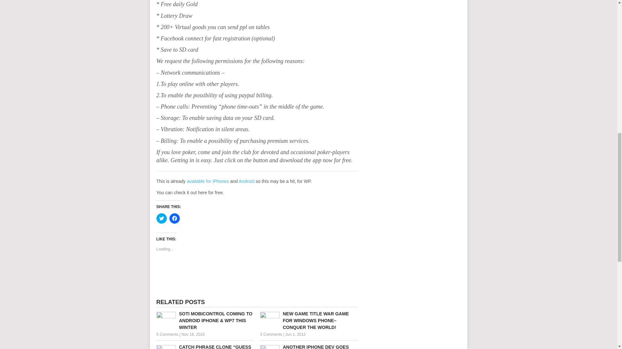  Describe the element at coordinates (161, 218) in the screenshot. I see `Click to share on Twitter` at that location.